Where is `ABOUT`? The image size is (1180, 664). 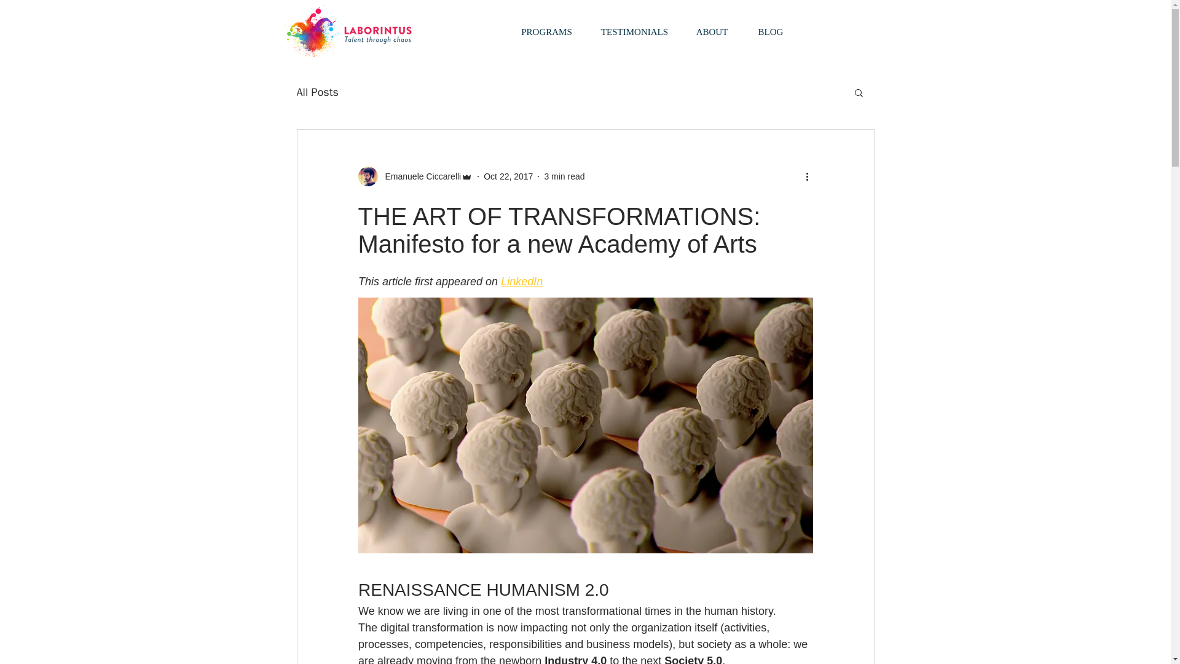
ABOUT is located at coordinates (711, 32).